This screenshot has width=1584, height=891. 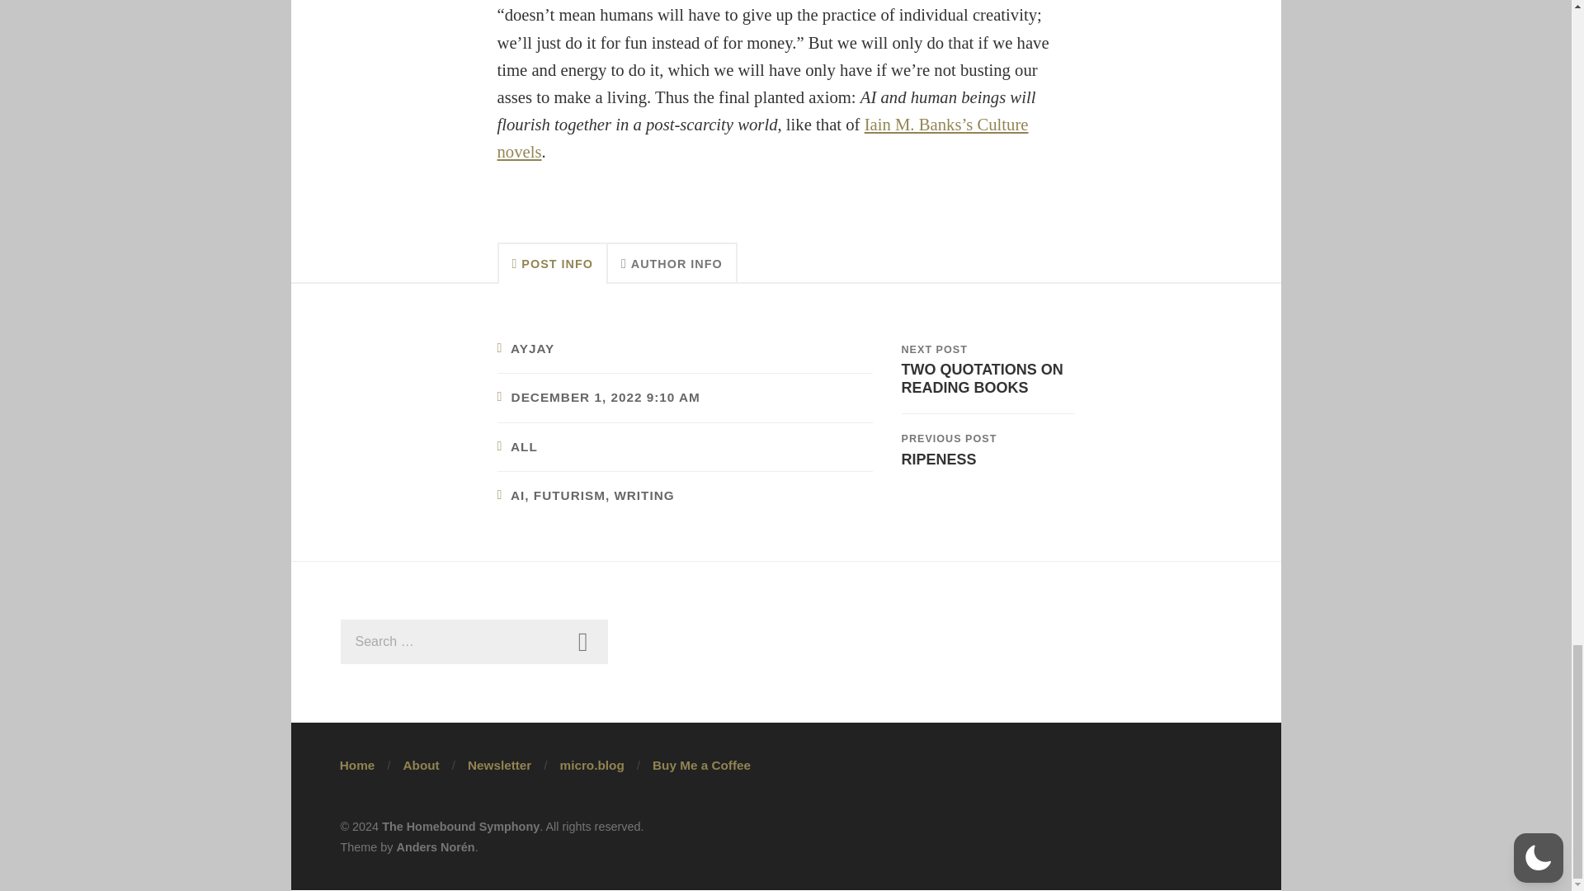 What do you see at coordinates (606, 398) in the screenshot?
I see `DECEMBER 1, 2022 9:10 AM` at bounding box center [606, 398].